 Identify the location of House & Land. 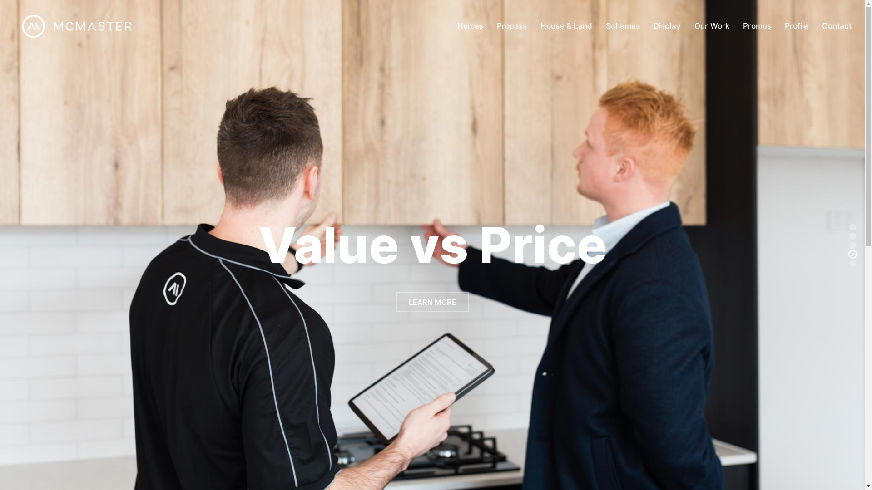
(566, 26).